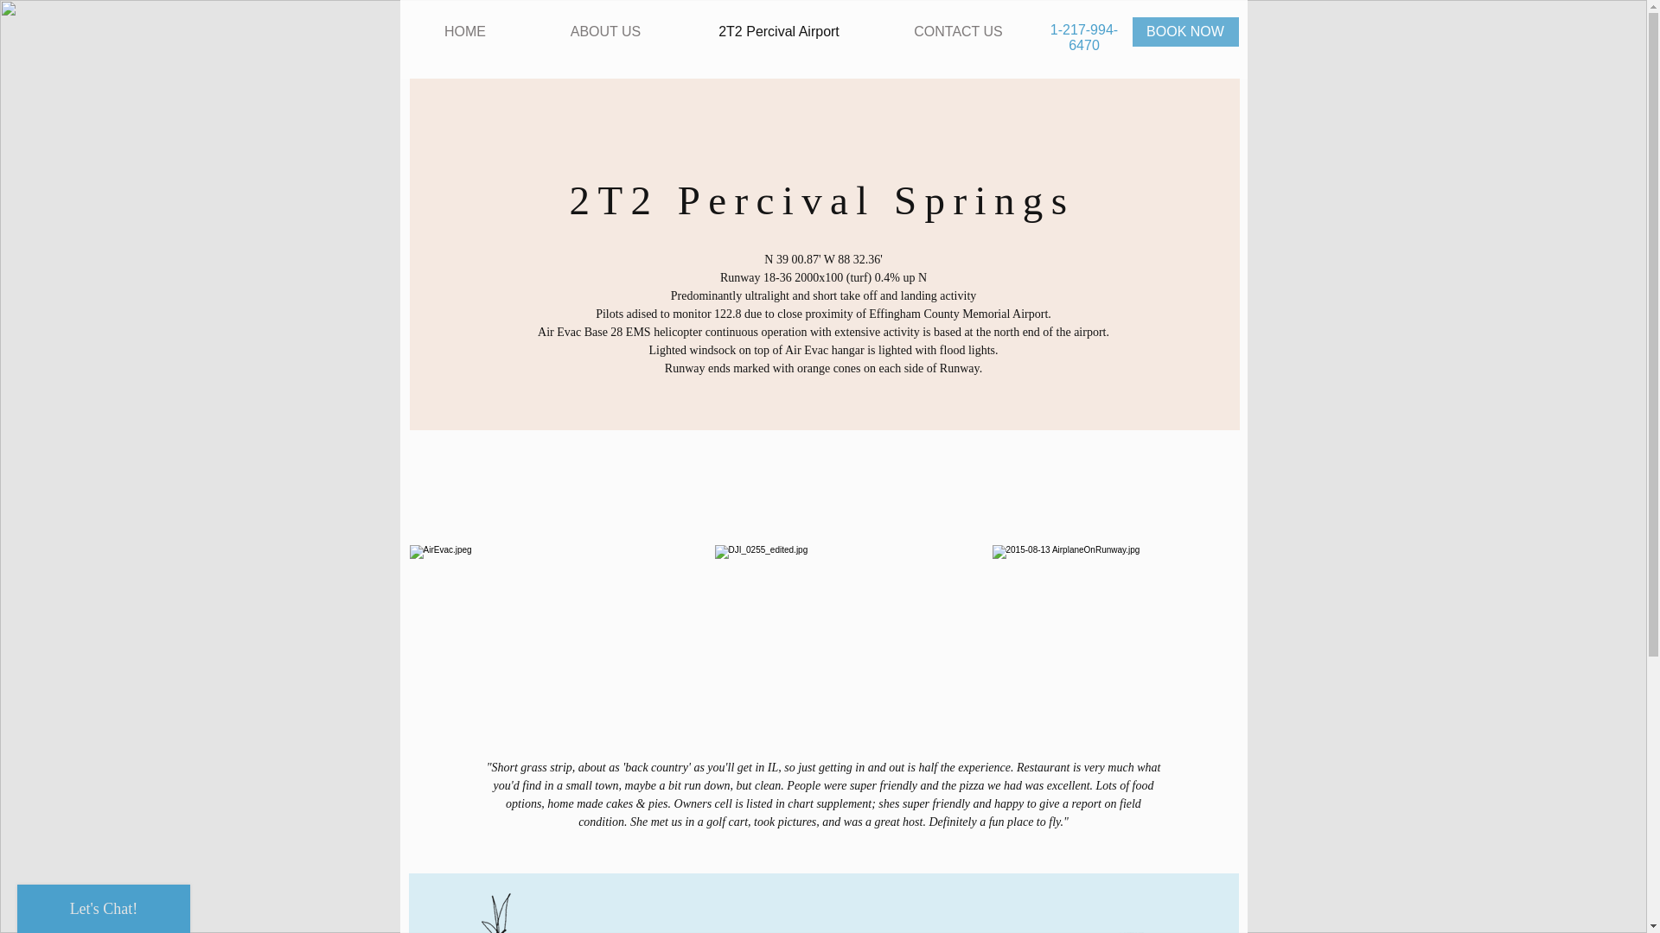 The image size is (1660, 933). I want to click on Wix Chat, so click(99, 904).